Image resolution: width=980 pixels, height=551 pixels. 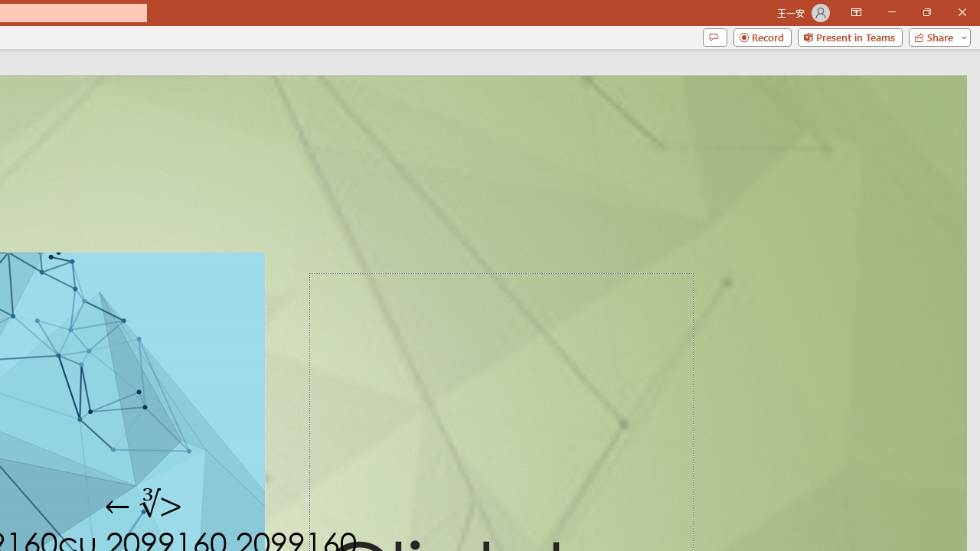 I want to click on Restore Down, so click(x=926, y=12).